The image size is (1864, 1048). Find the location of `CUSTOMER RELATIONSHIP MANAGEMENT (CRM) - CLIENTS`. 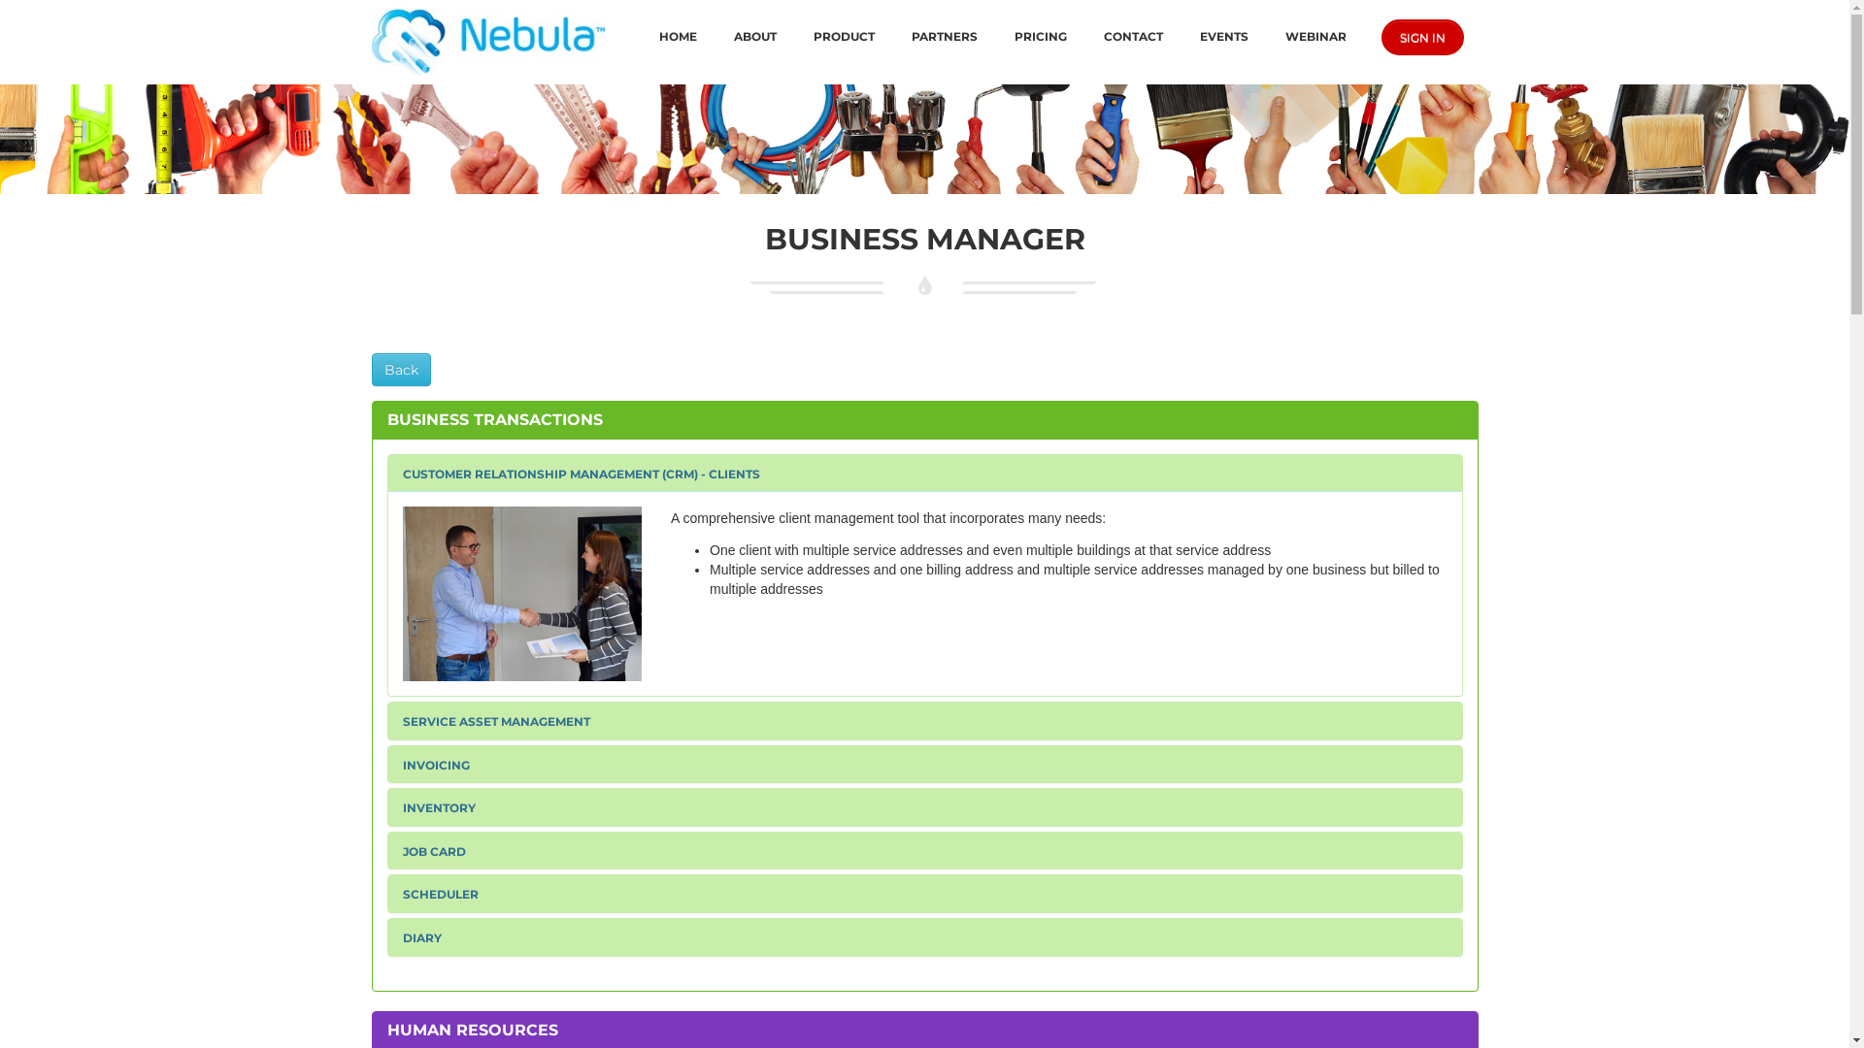

CUSTOMER RELATIONSHIP MANAGEMENT (CRM) - CLIENTS is located at coordinates (581, 474).